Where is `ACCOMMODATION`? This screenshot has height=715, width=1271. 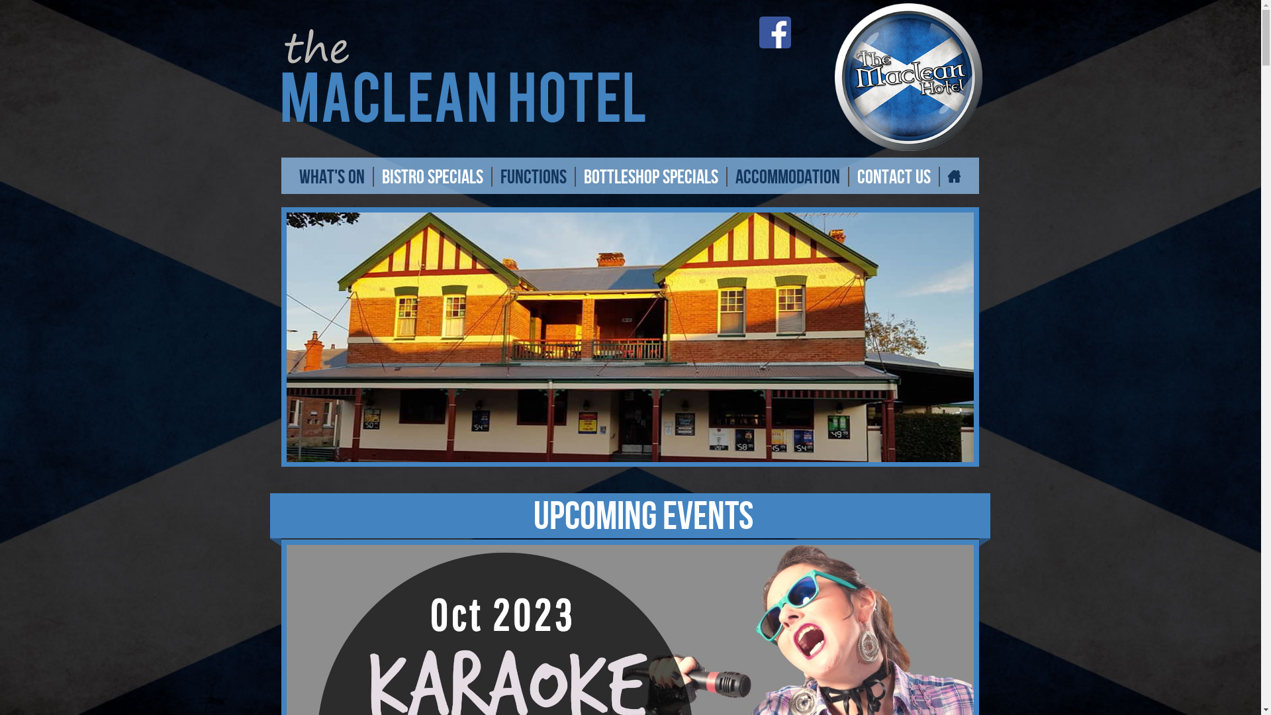
ACCOMMODATION is located at coordinates (788, 176).